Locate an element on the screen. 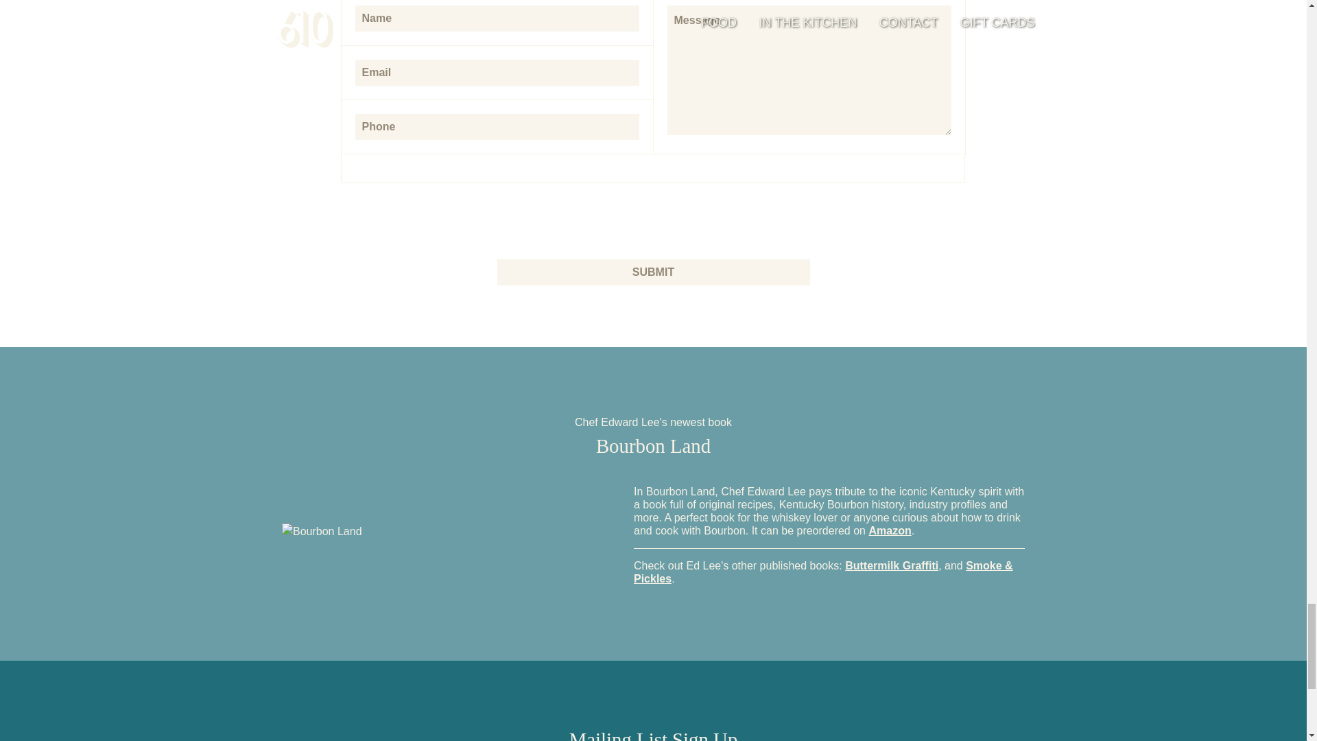 This screenshot has height=741, width=1317. Buttermilk Graffiti is located at coordinates (892, 565).